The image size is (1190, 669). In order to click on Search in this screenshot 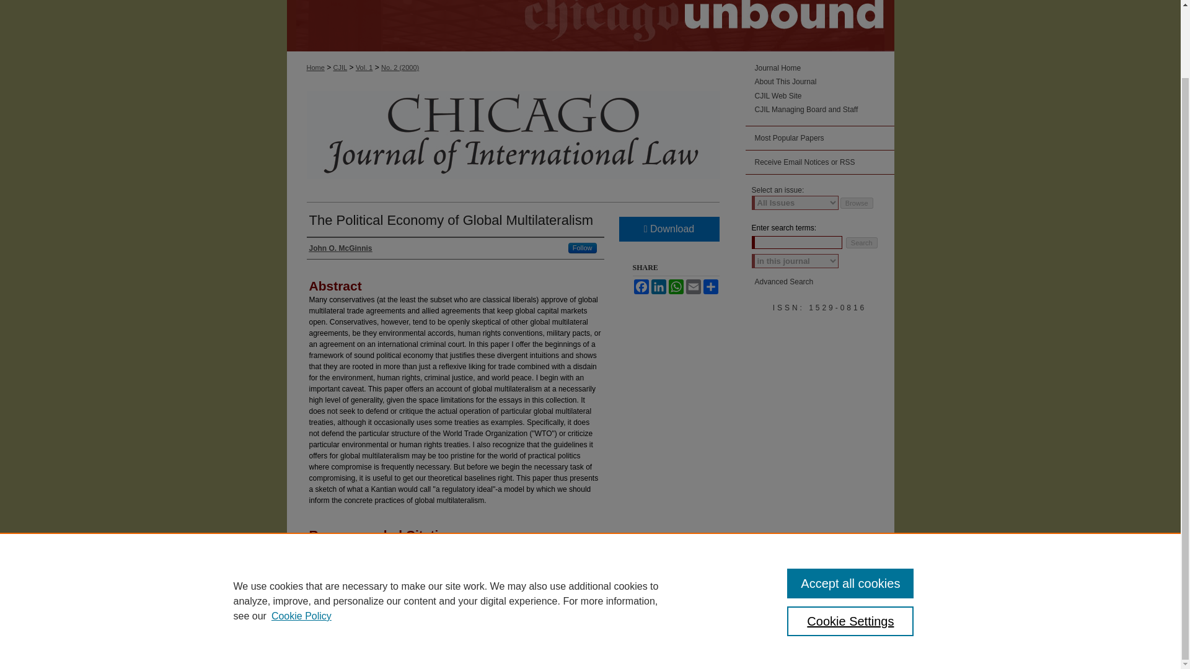, I will do `click(862, 243)`.